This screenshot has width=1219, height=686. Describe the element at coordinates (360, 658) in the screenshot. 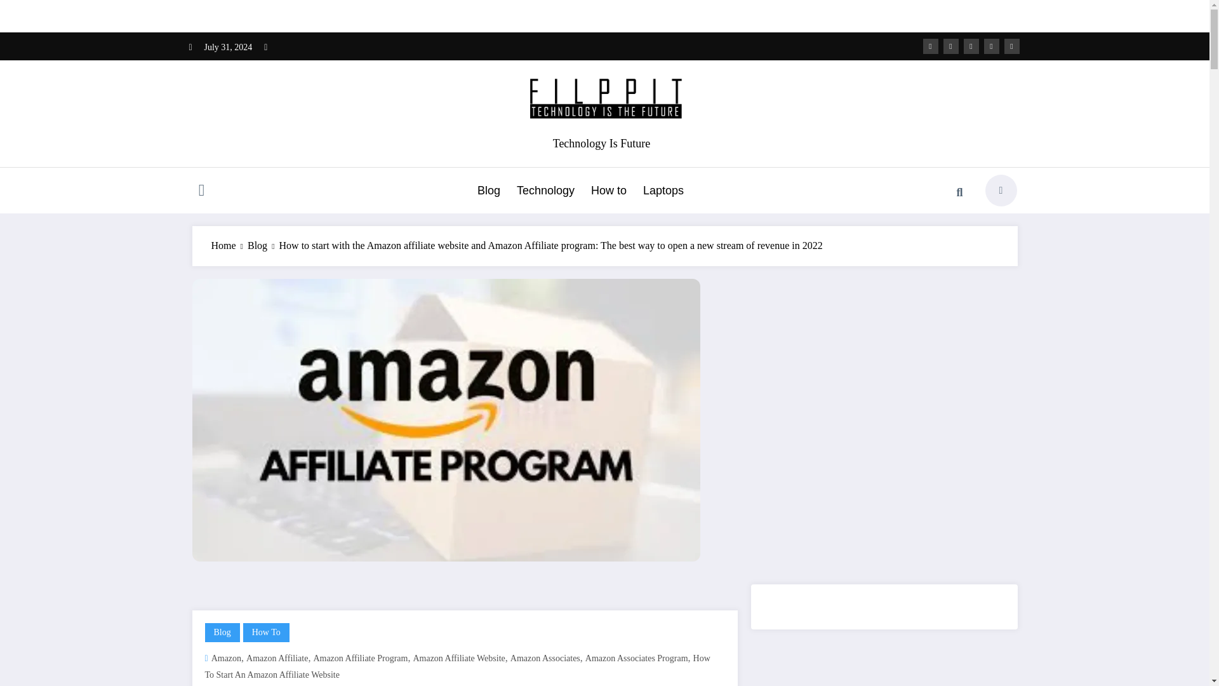

I see `Amazon Affiliate Program` at that location.